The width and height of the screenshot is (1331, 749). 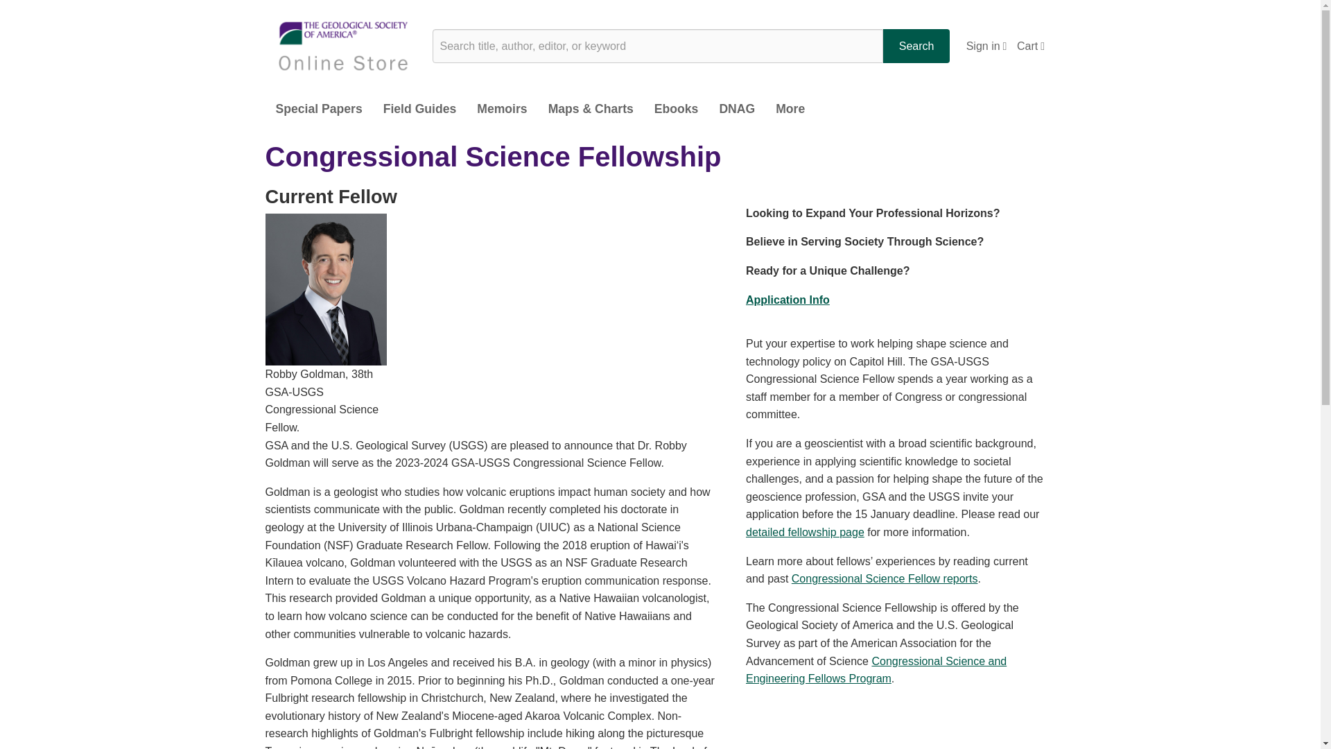 What do you see at coordinates (1030, 46) in the screenshot?
I see `Cart` at bounding box center [1030, 46].